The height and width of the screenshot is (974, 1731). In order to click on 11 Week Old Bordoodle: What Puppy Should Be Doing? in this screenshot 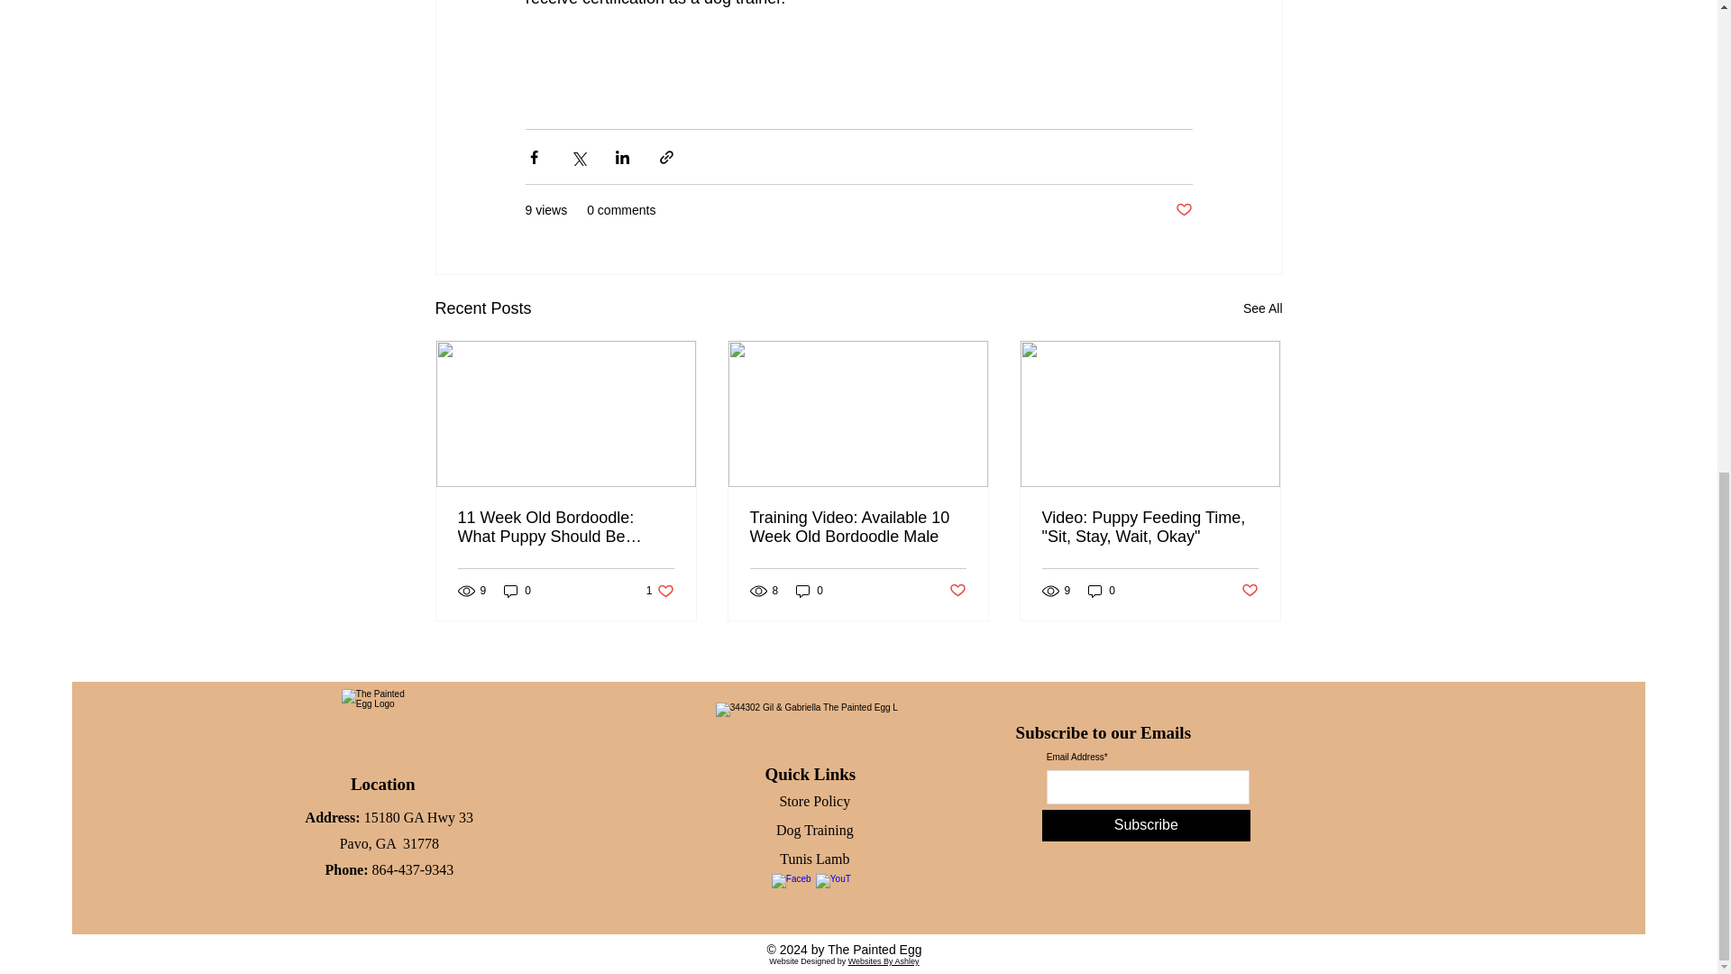, I will do `click(517, 591)`.